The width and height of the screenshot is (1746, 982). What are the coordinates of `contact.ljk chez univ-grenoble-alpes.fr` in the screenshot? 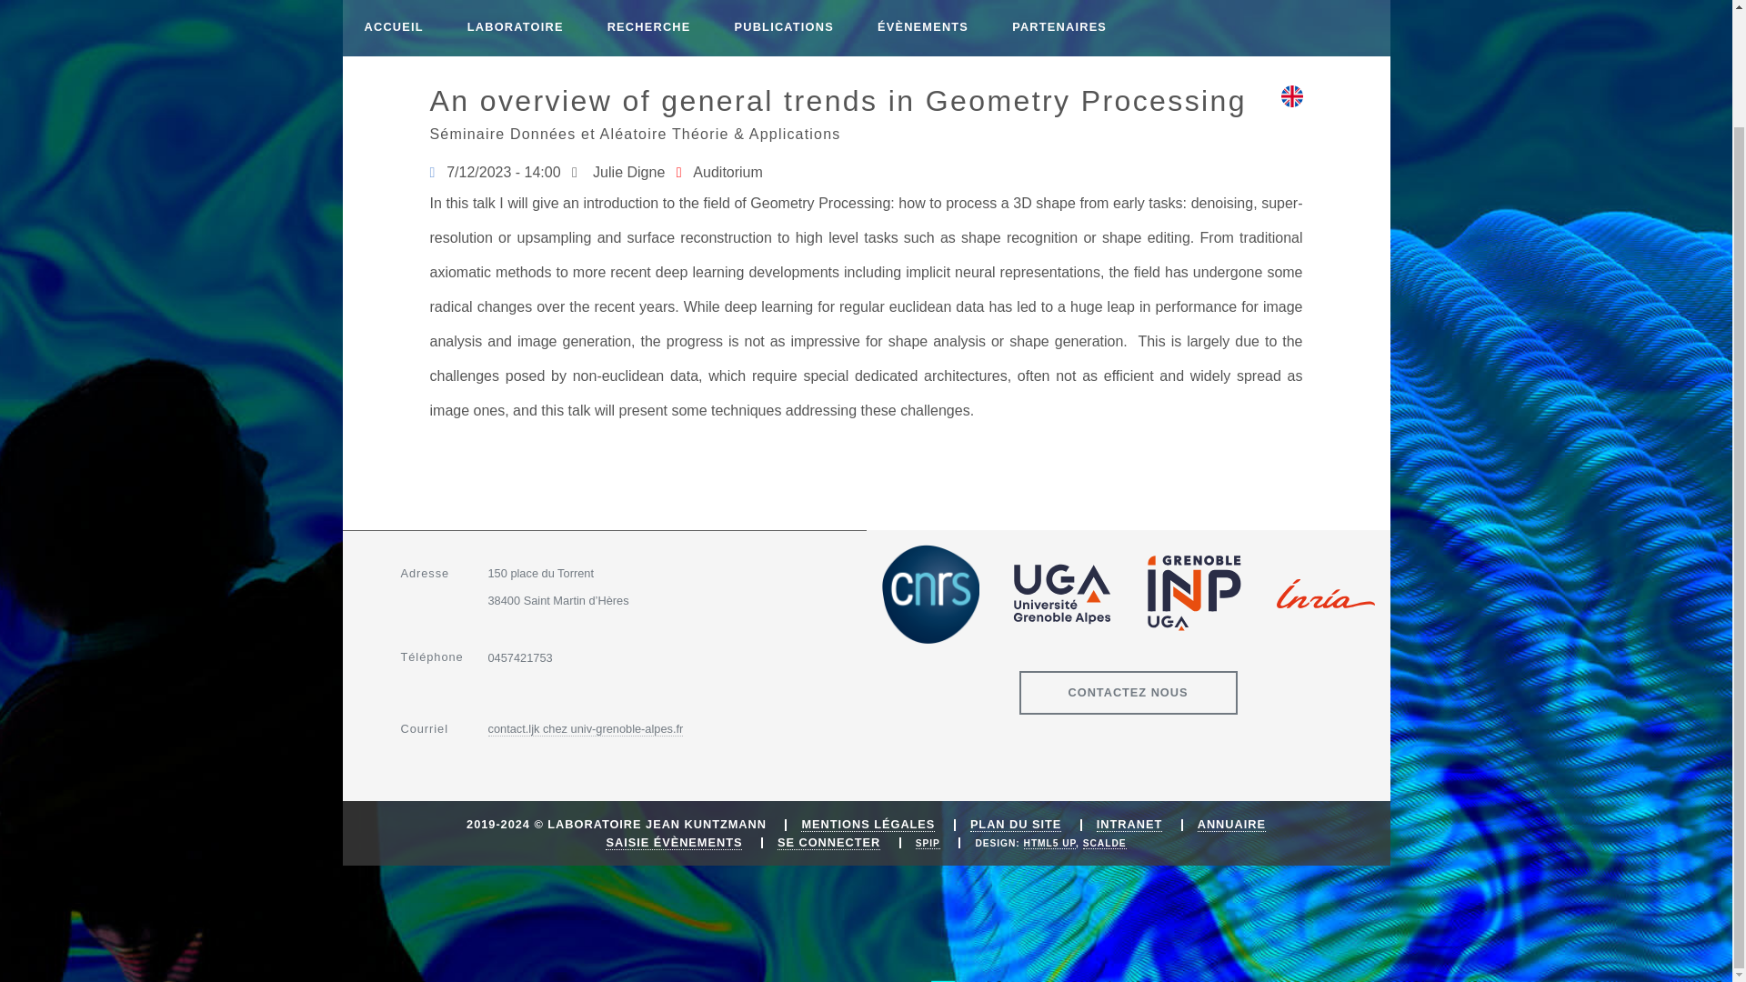 It's located at (584, 729).